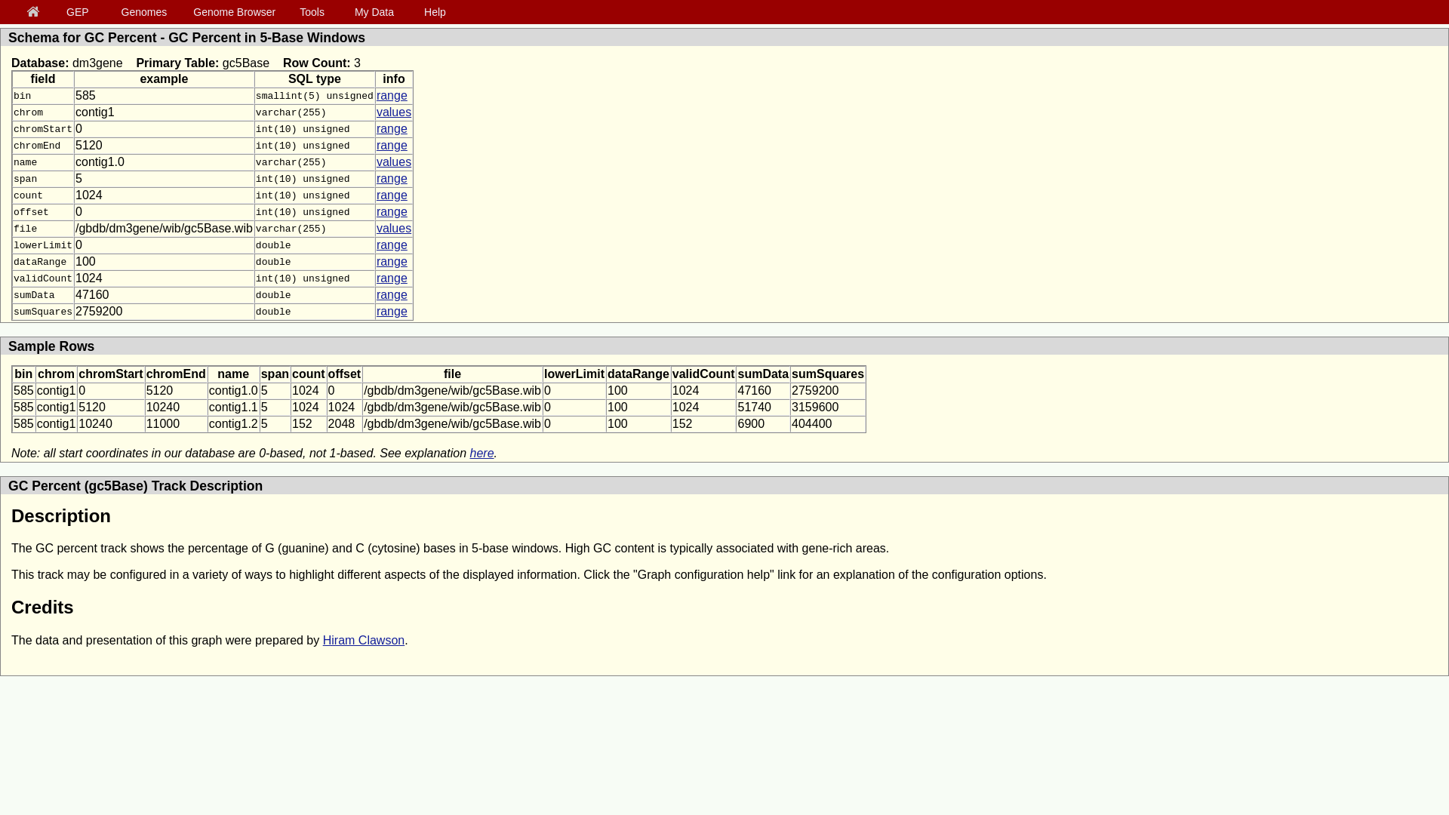 The width and height of the screenshot is (1449, 815). What do you see at coordinates (392, 195) in the screenshot?
I see `range` at bounding box center [392, 195].